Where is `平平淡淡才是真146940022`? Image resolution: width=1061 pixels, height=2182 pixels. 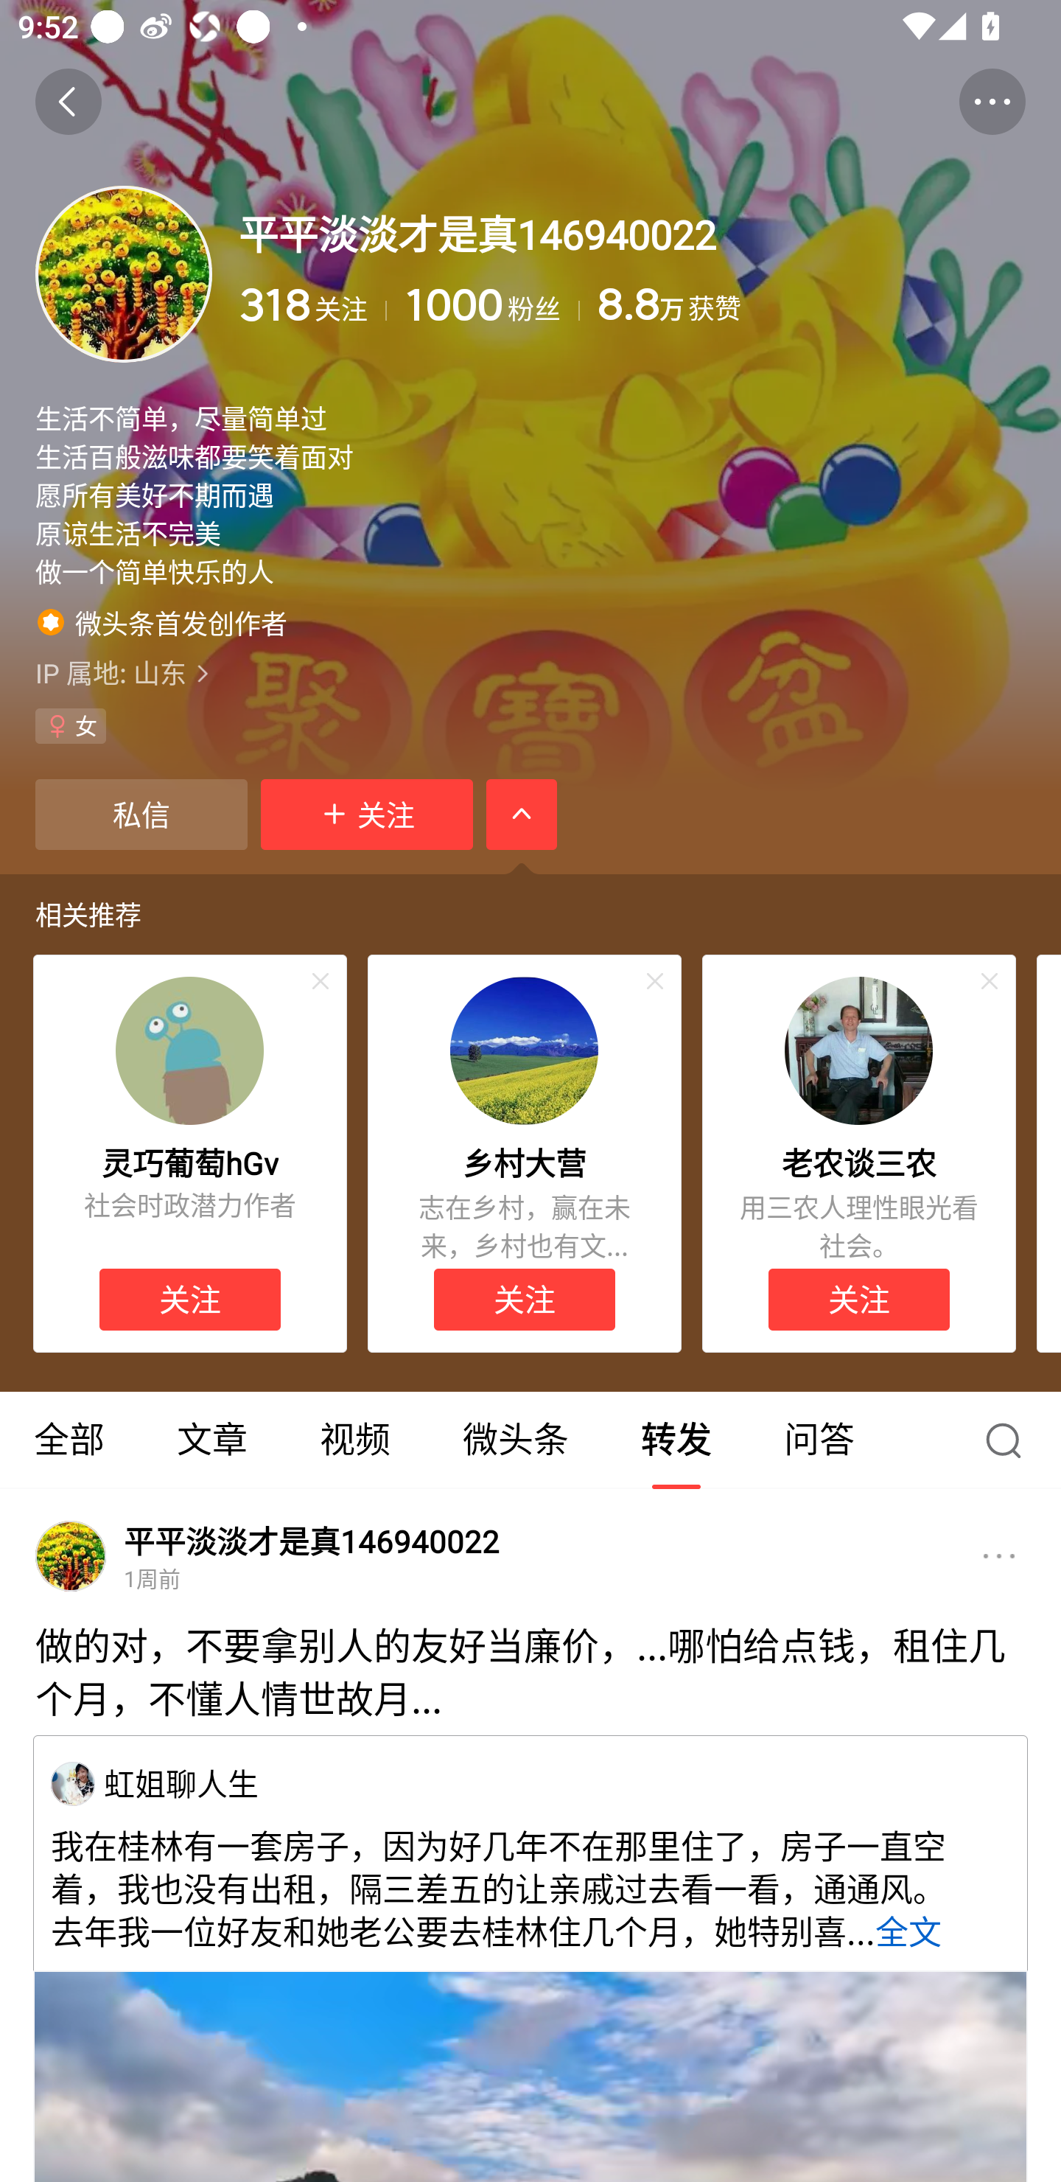 平平淡淡才是真146940022 is located at coordinates (312, 1541).